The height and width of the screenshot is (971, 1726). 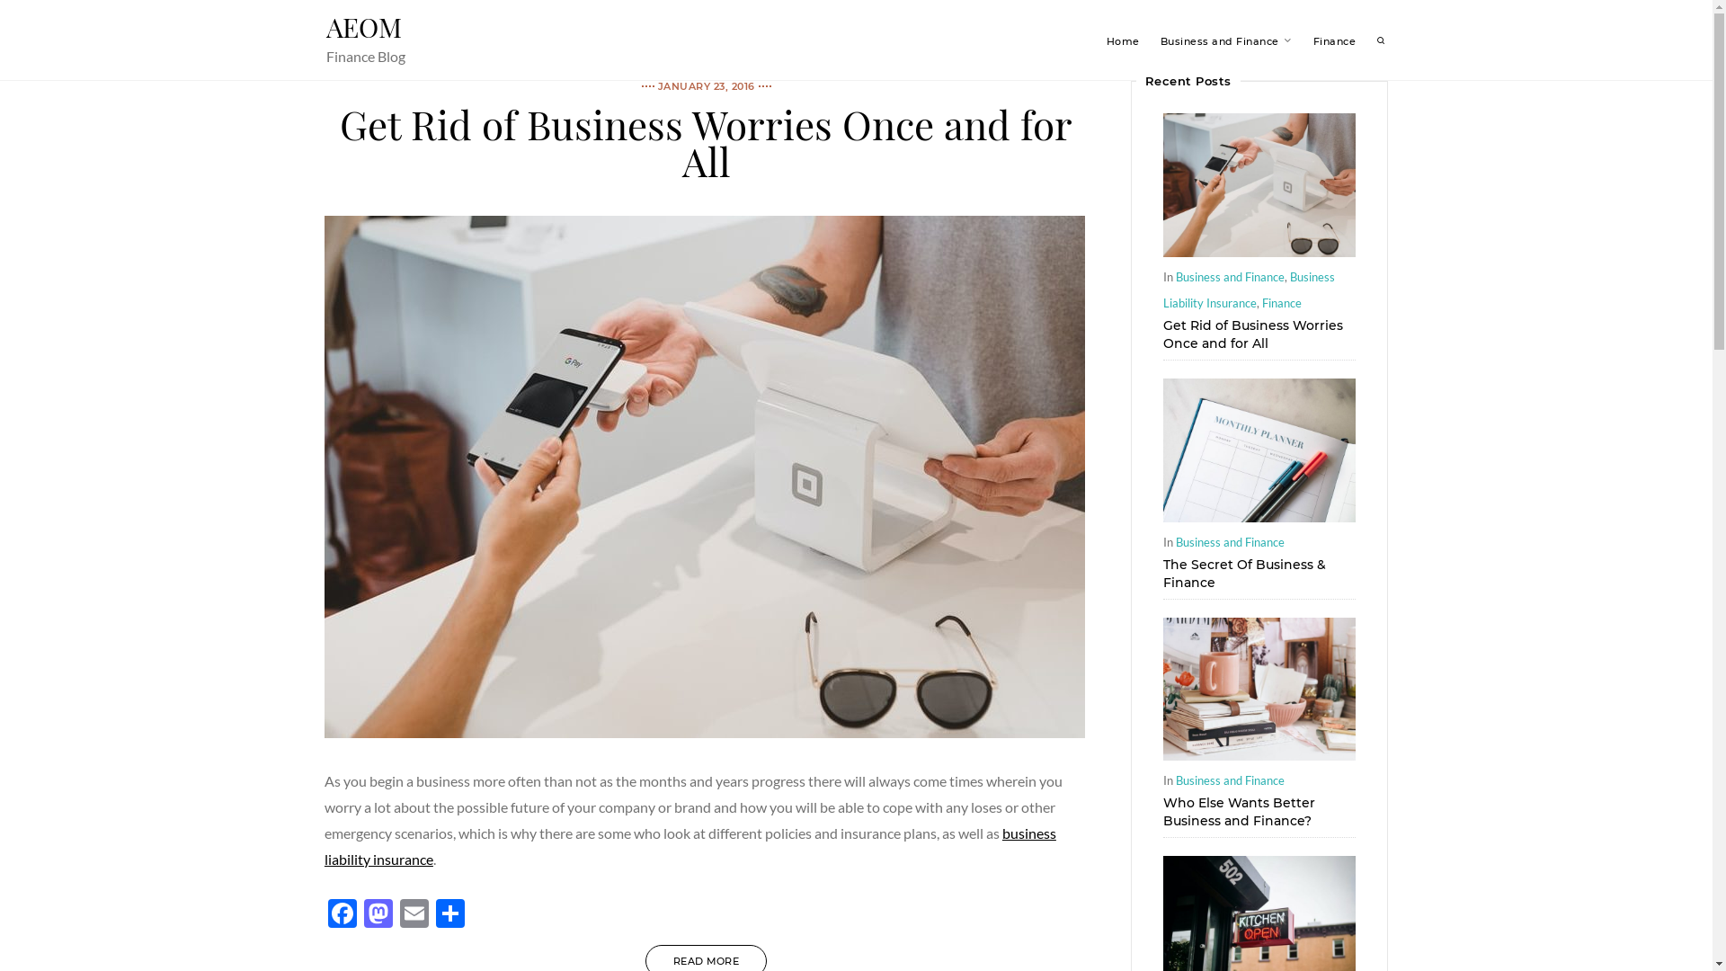 What do you see at coordinates (1253, 334) in the screenshot?
I see `Get Rid of Business Worries Once and for All` at bounding box center [1253, 334].